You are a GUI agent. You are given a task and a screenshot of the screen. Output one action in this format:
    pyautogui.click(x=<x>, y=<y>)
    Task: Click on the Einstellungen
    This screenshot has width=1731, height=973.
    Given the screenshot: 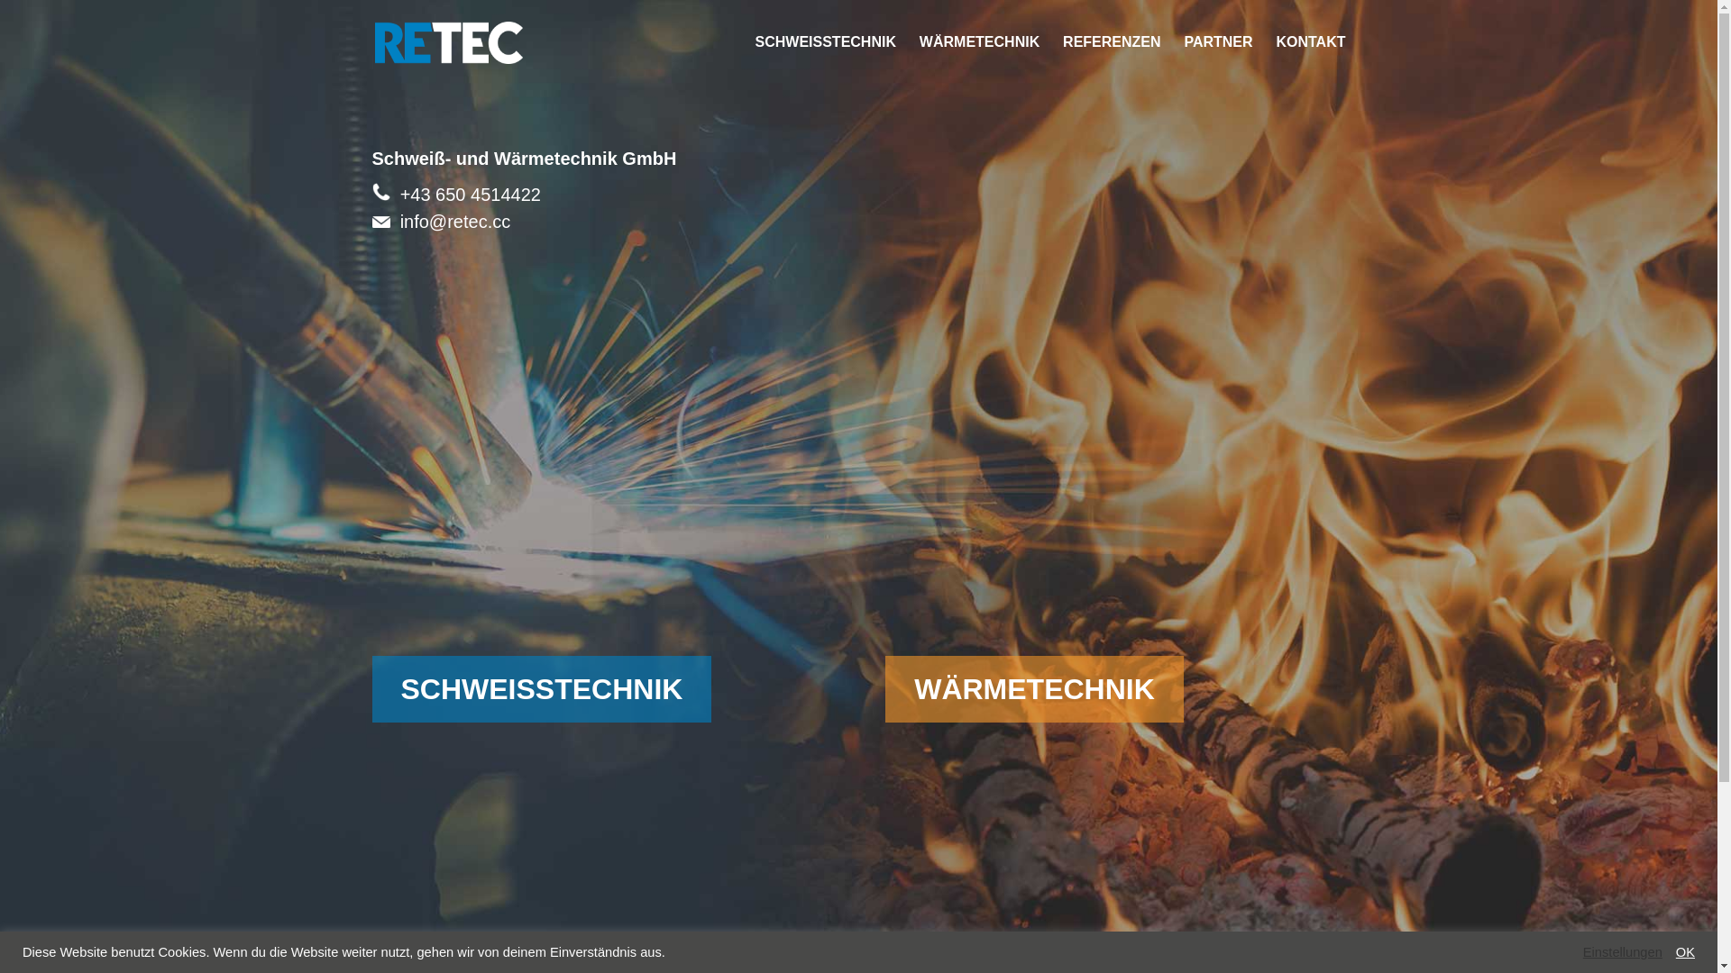 What is the action you would take?
    pyautogui.click(x=1623, y=952)
    